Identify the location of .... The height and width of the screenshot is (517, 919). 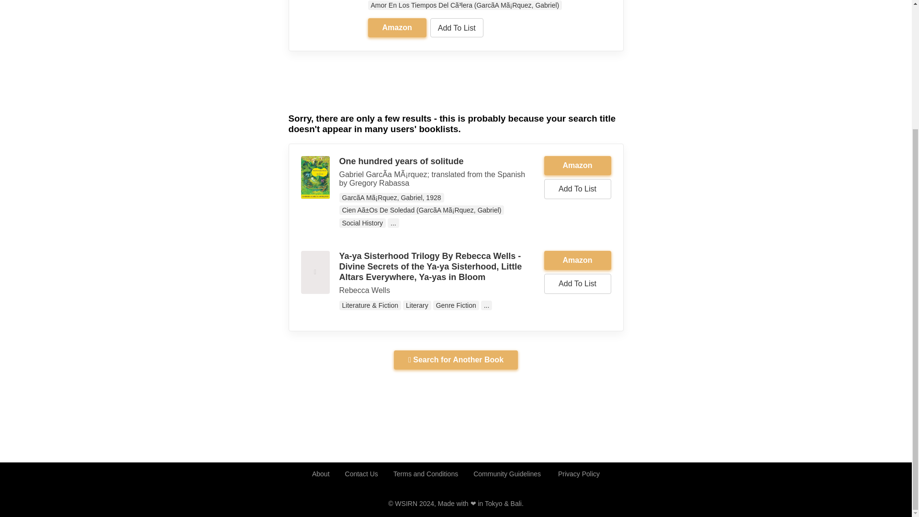
(393, 223).